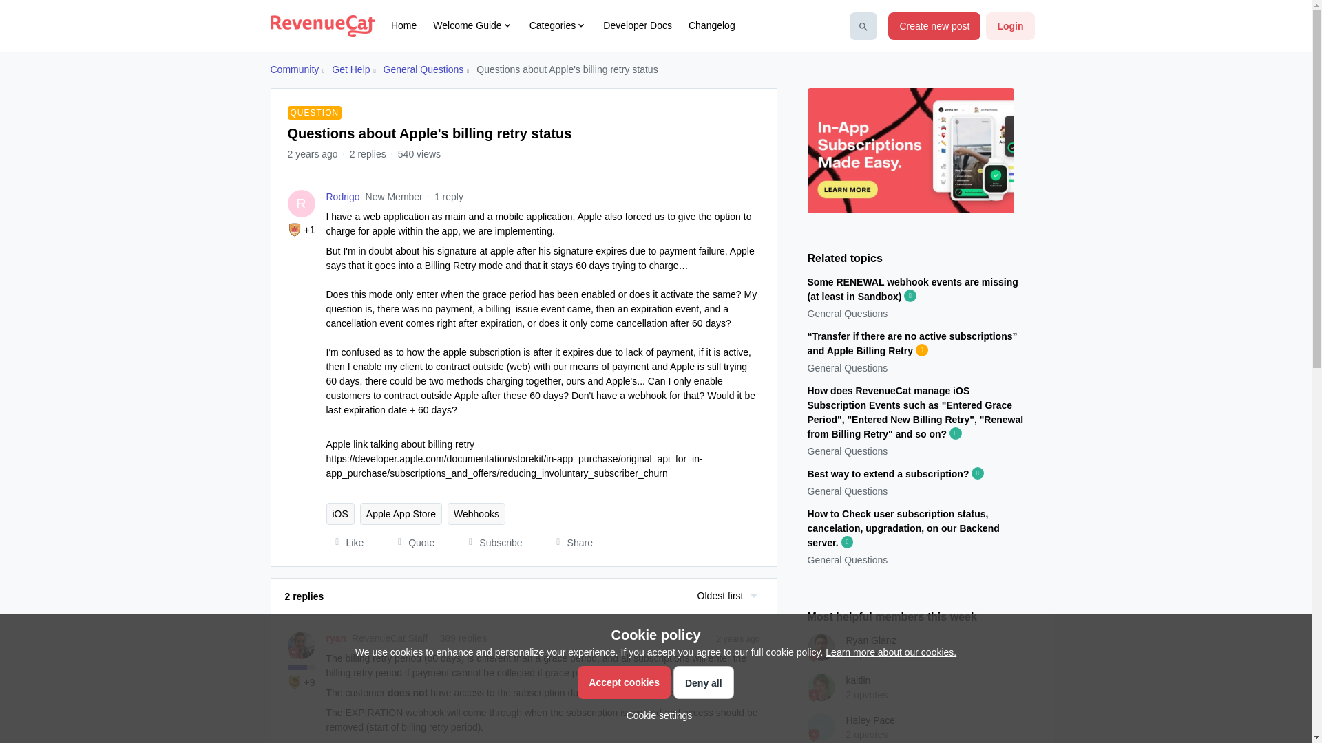 The height and width of the screenshot is (743, 1322). What do you see at coordinates (293, 69) in the screenshot?
I see `Community` at bounding box center [293, 69].